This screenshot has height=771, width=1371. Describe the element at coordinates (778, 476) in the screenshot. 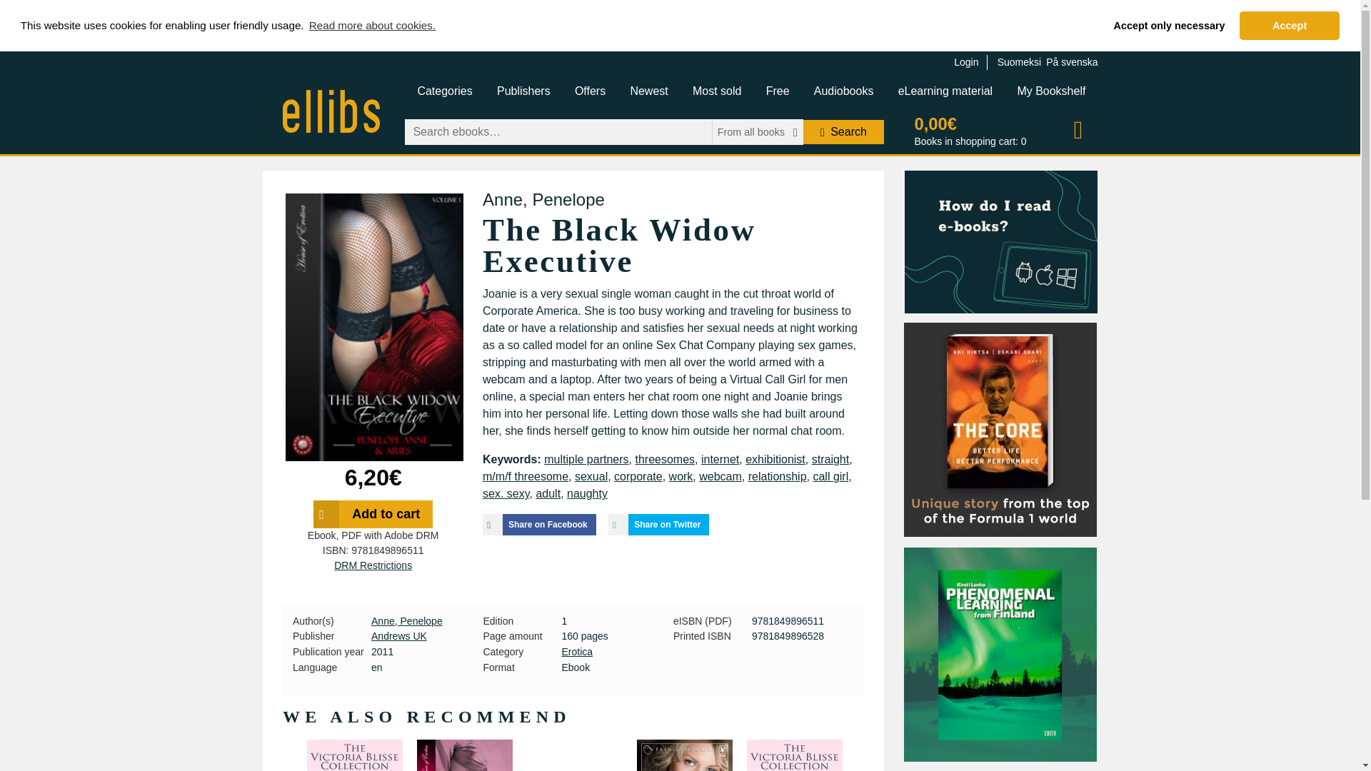

I see `relationship` at that location.